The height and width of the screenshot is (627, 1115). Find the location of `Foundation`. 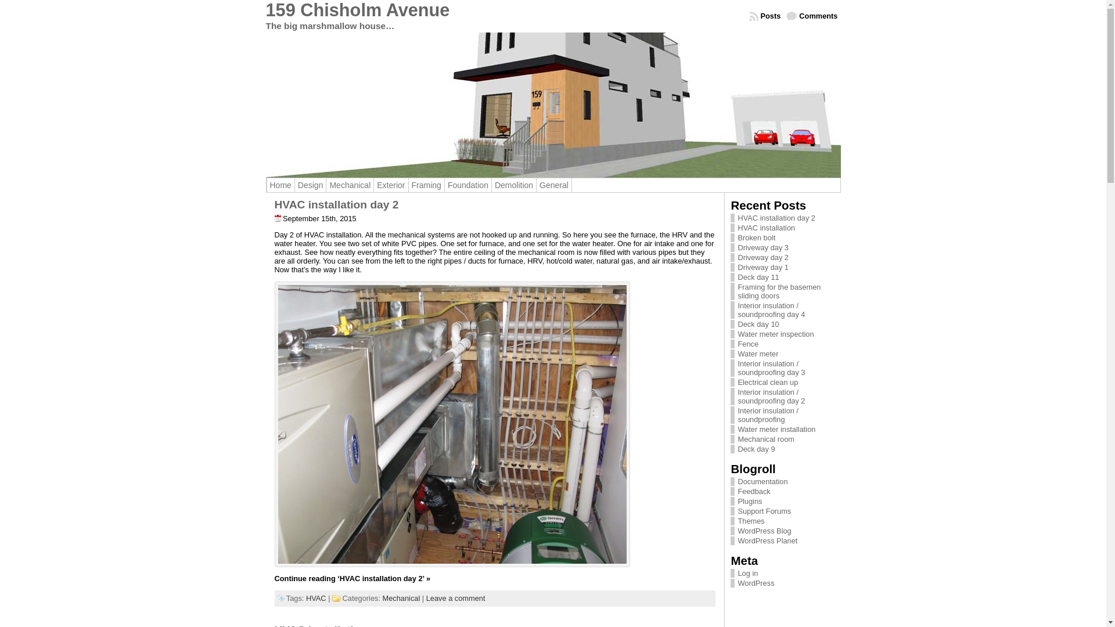

Foundation is located at coordinates (468, 185).